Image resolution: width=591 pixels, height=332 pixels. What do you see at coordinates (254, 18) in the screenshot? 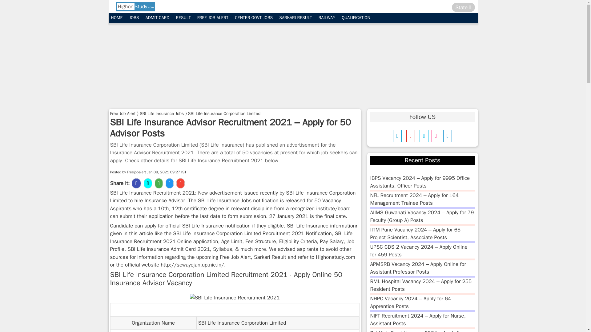
I see `CENTER GOVT JOBS` at bounding box center [254, 18].